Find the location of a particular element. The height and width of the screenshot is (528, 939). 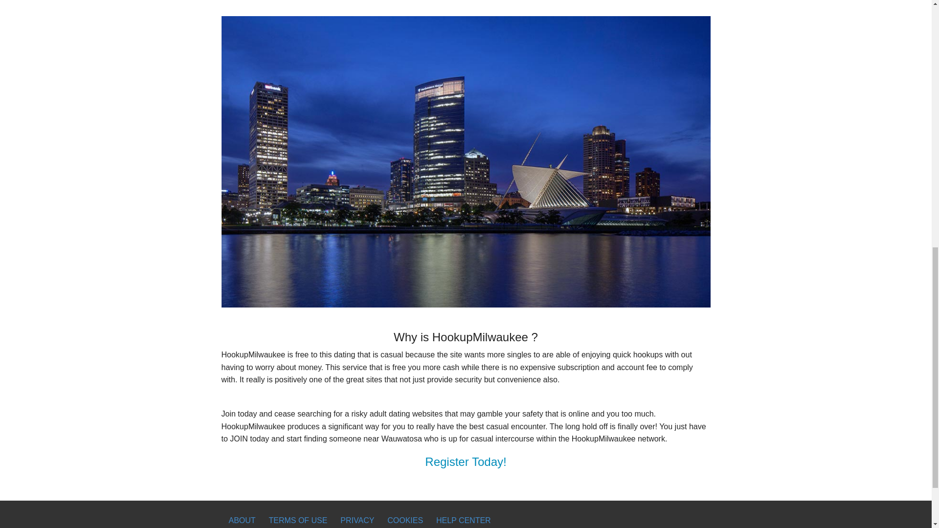

COOKIES is located at coordinates (405, 520).